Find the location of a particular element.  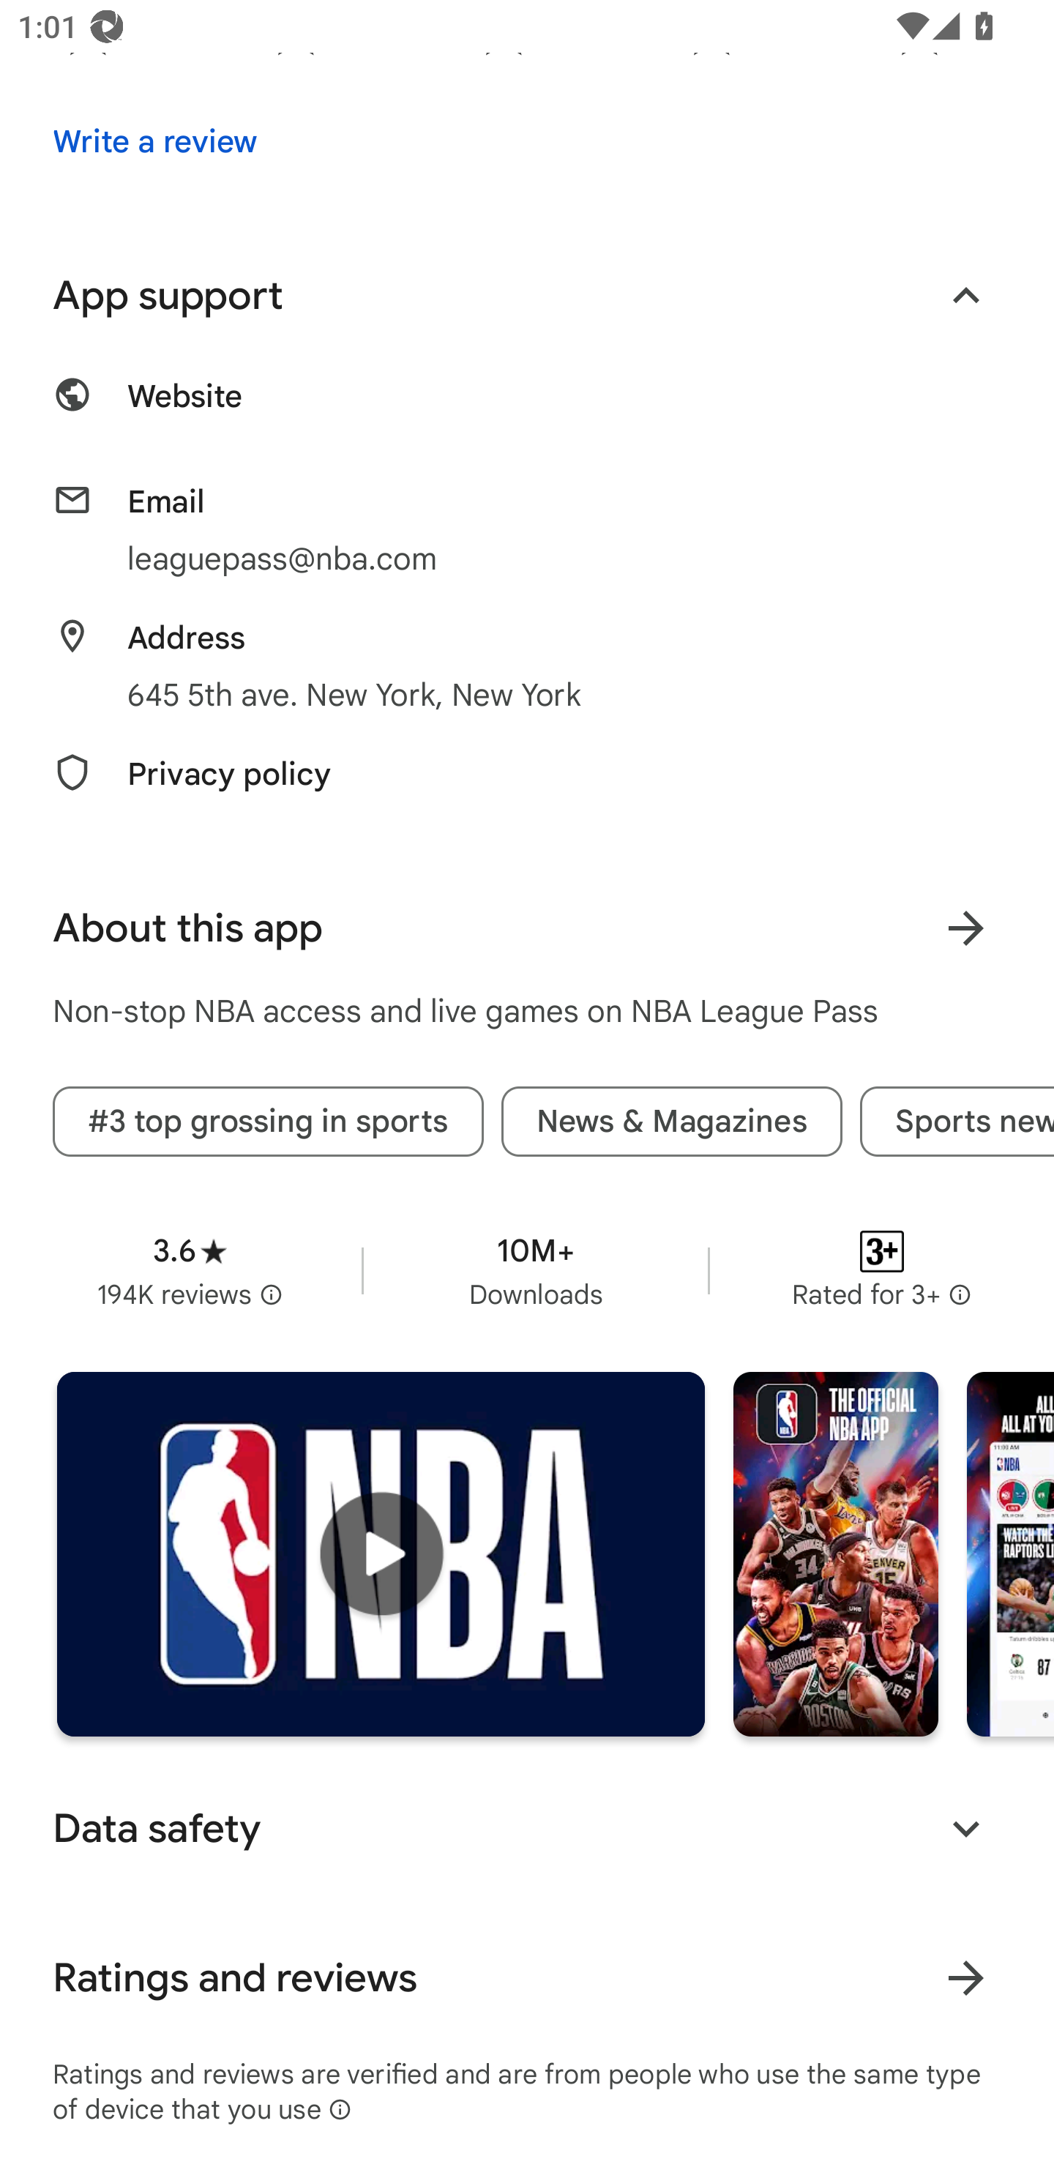

View all ratings and reviews is located at coordinates (966, 1978).